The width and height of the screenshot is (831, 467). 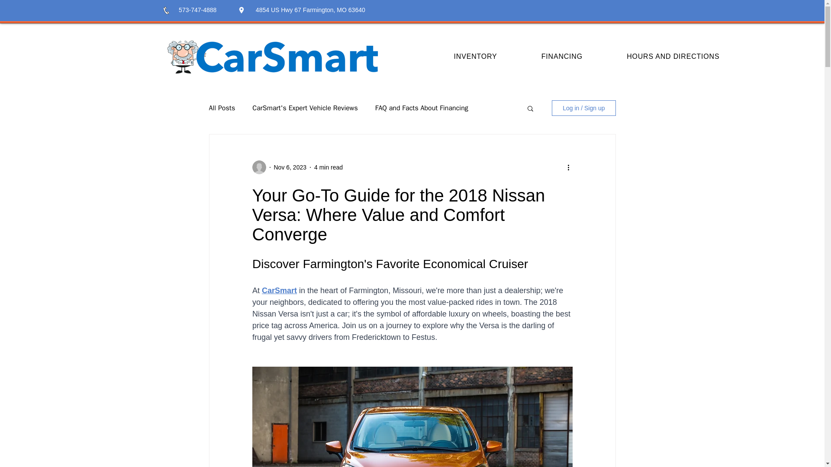 What do you see at coordinates (476, 57) in the screenshot?
I see `INVENTORY` at bounding box center [476, 57].